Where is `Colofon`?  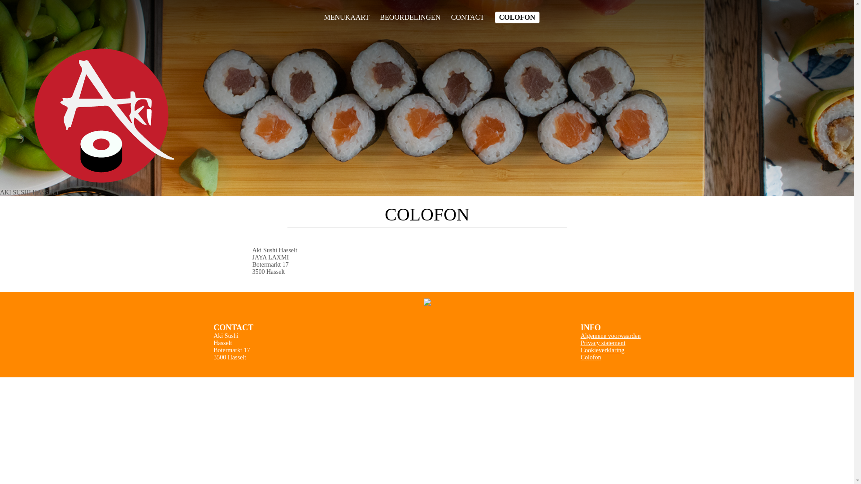 Colofon is located at coordinates (591, 358).